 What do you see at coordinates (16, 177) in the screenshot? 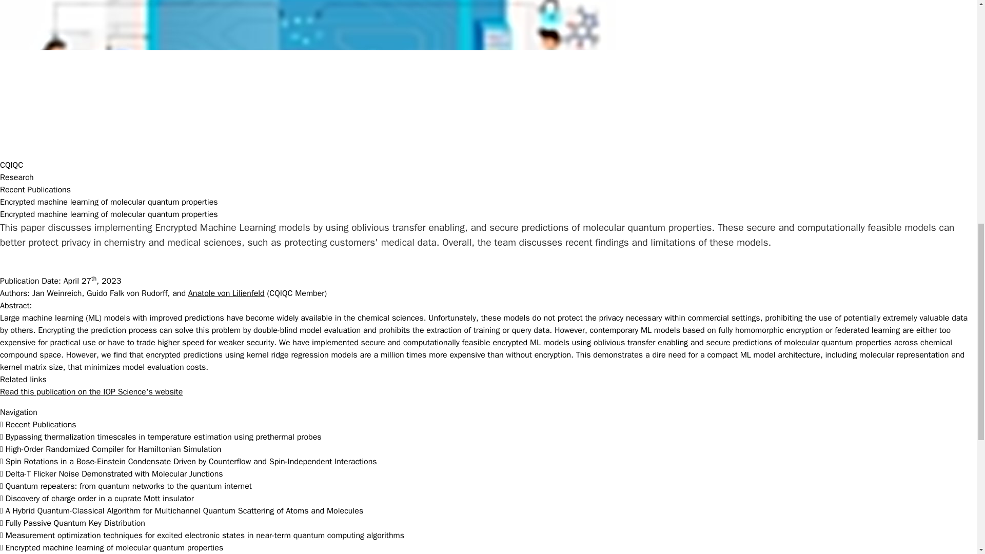
I see `Research` at bounding box center [16, 177].